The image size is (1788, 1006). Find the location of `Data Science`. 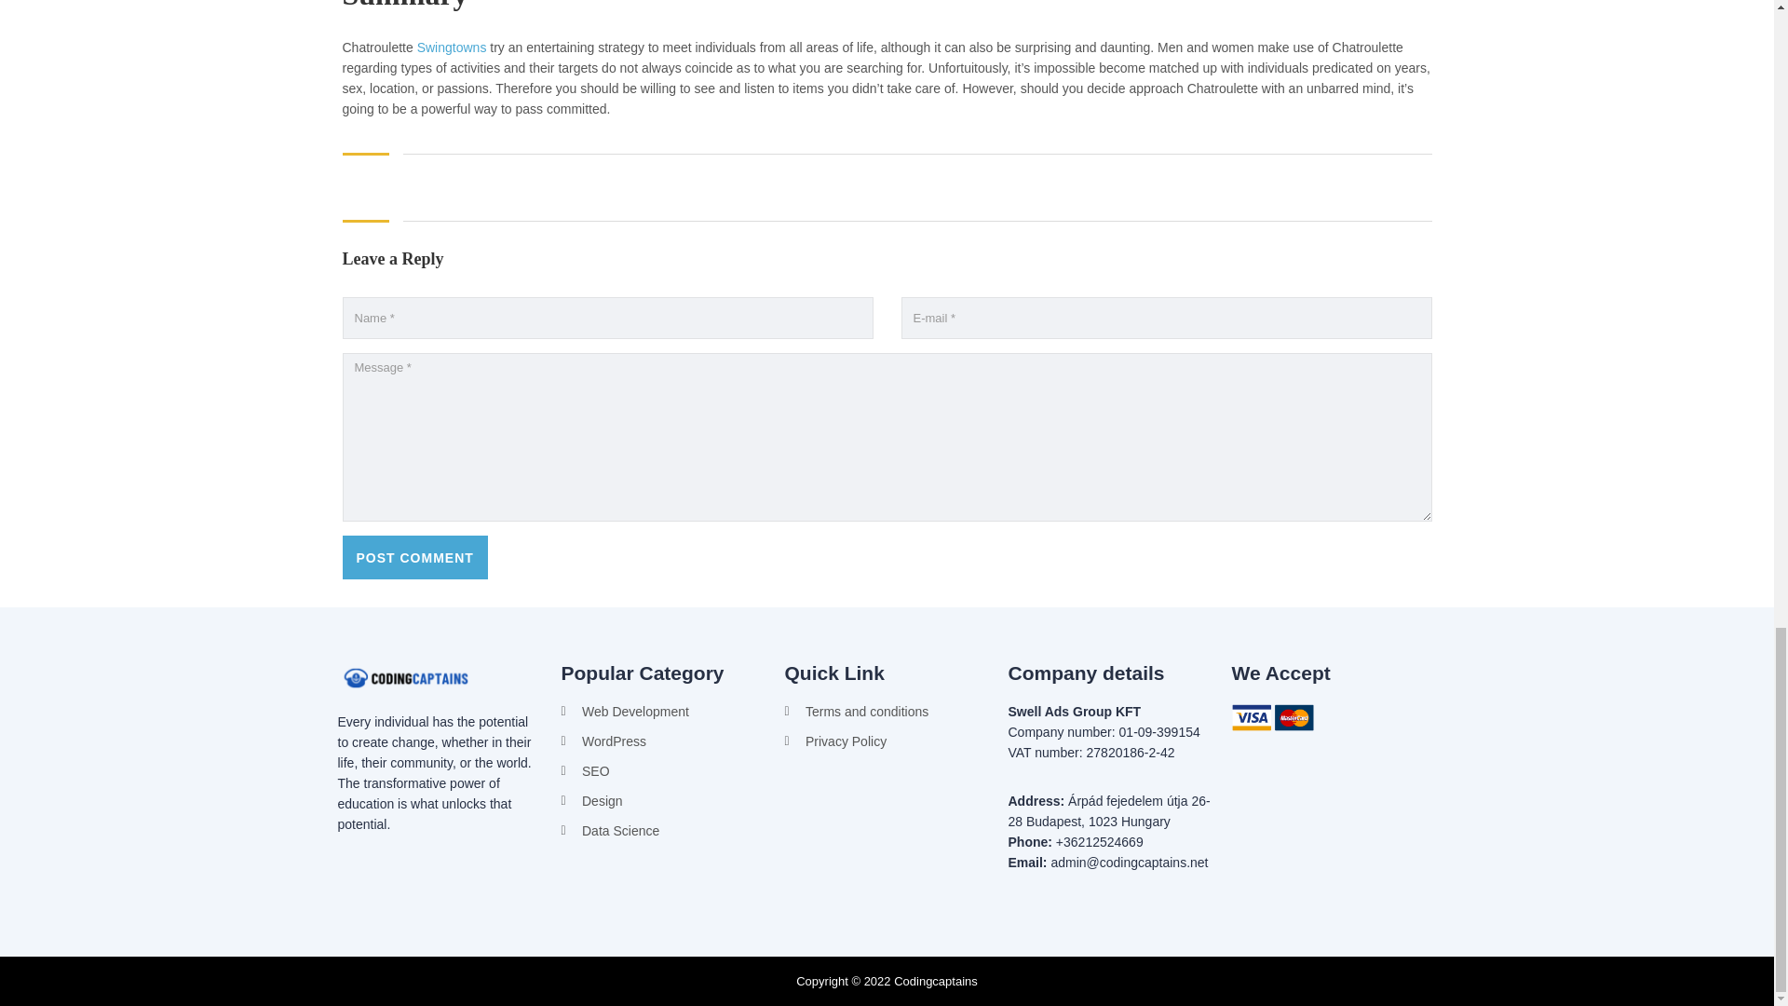

Data Science is located at coordinates (663, 831).